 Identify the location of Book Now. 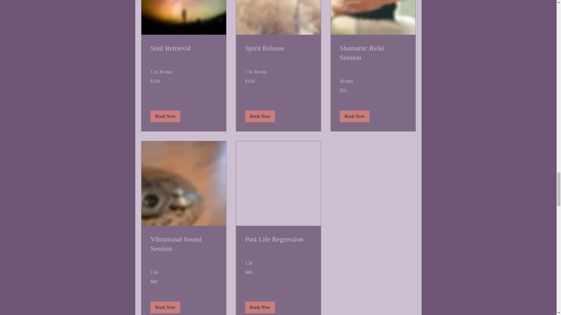
(259, 116).